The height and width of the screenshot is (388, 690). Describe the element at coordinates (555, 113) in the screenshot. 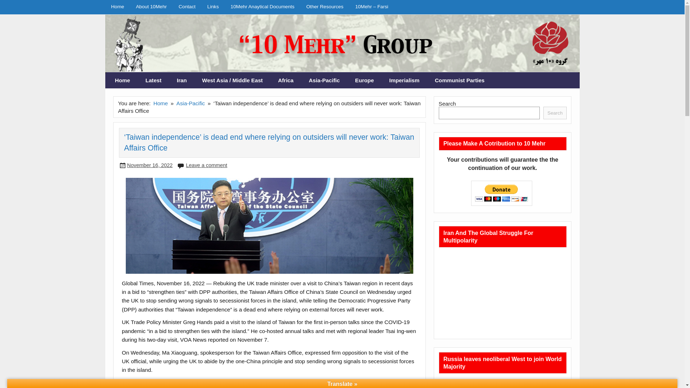

I see `Search` at that location.